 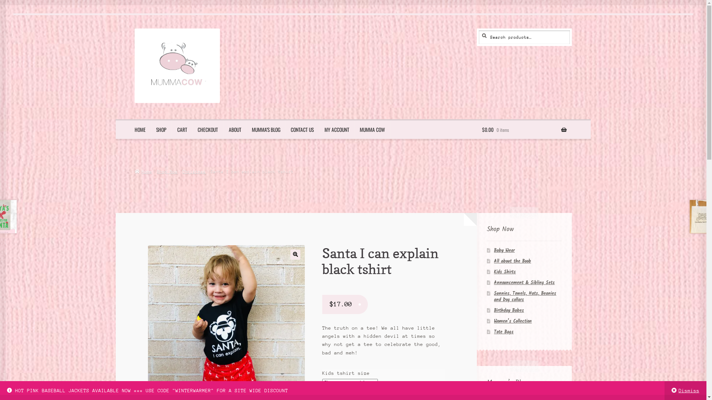 What do you see at coordinates (477, 28) in the screenshot?
I see `Search` at bounding box center [477, 28].